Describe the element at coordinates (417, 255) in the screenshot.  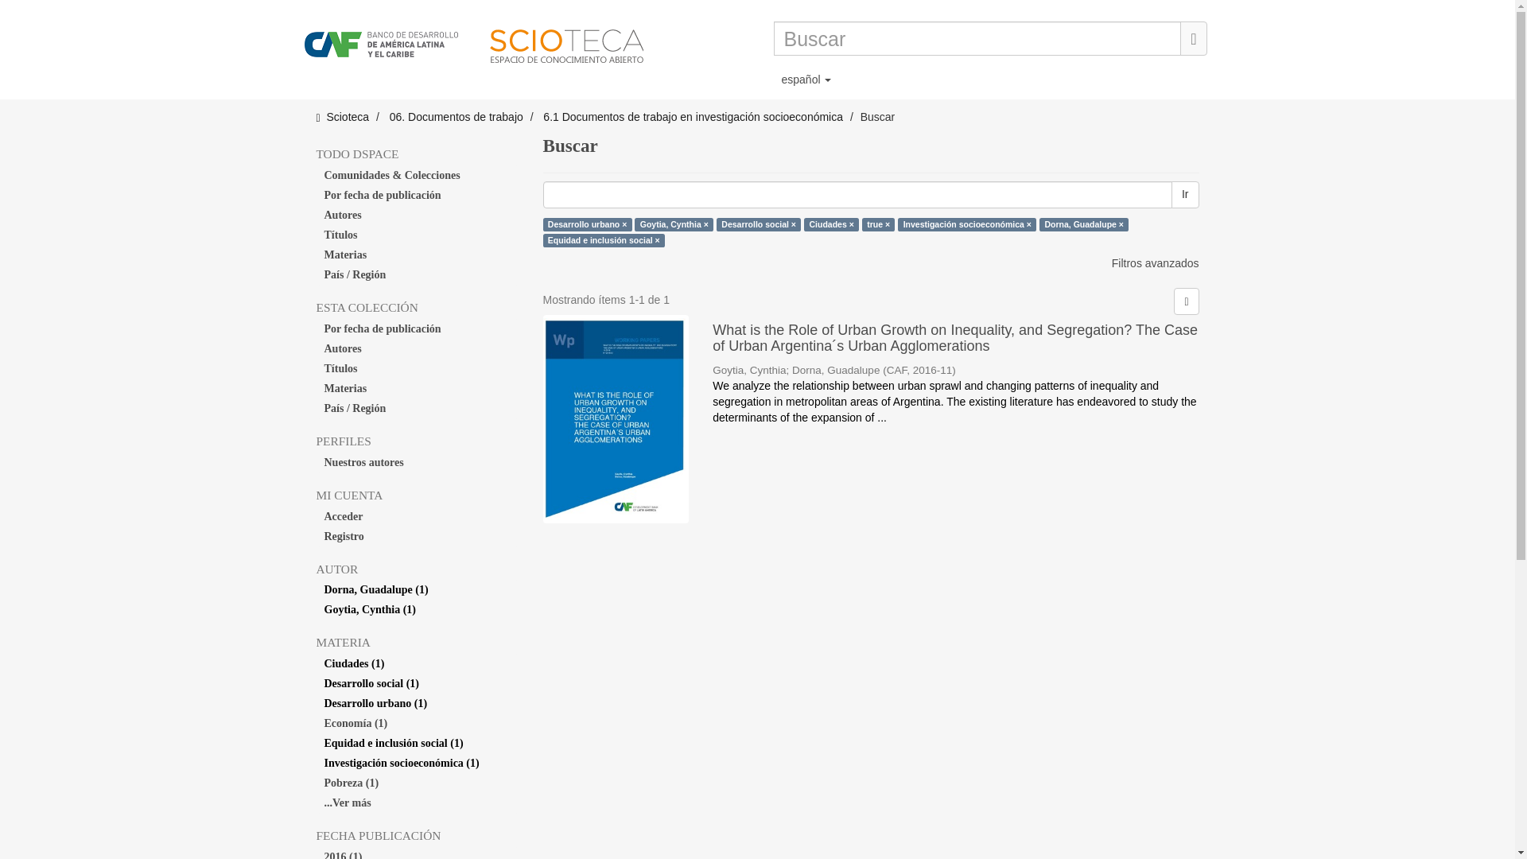
I see `Materias` at that location.